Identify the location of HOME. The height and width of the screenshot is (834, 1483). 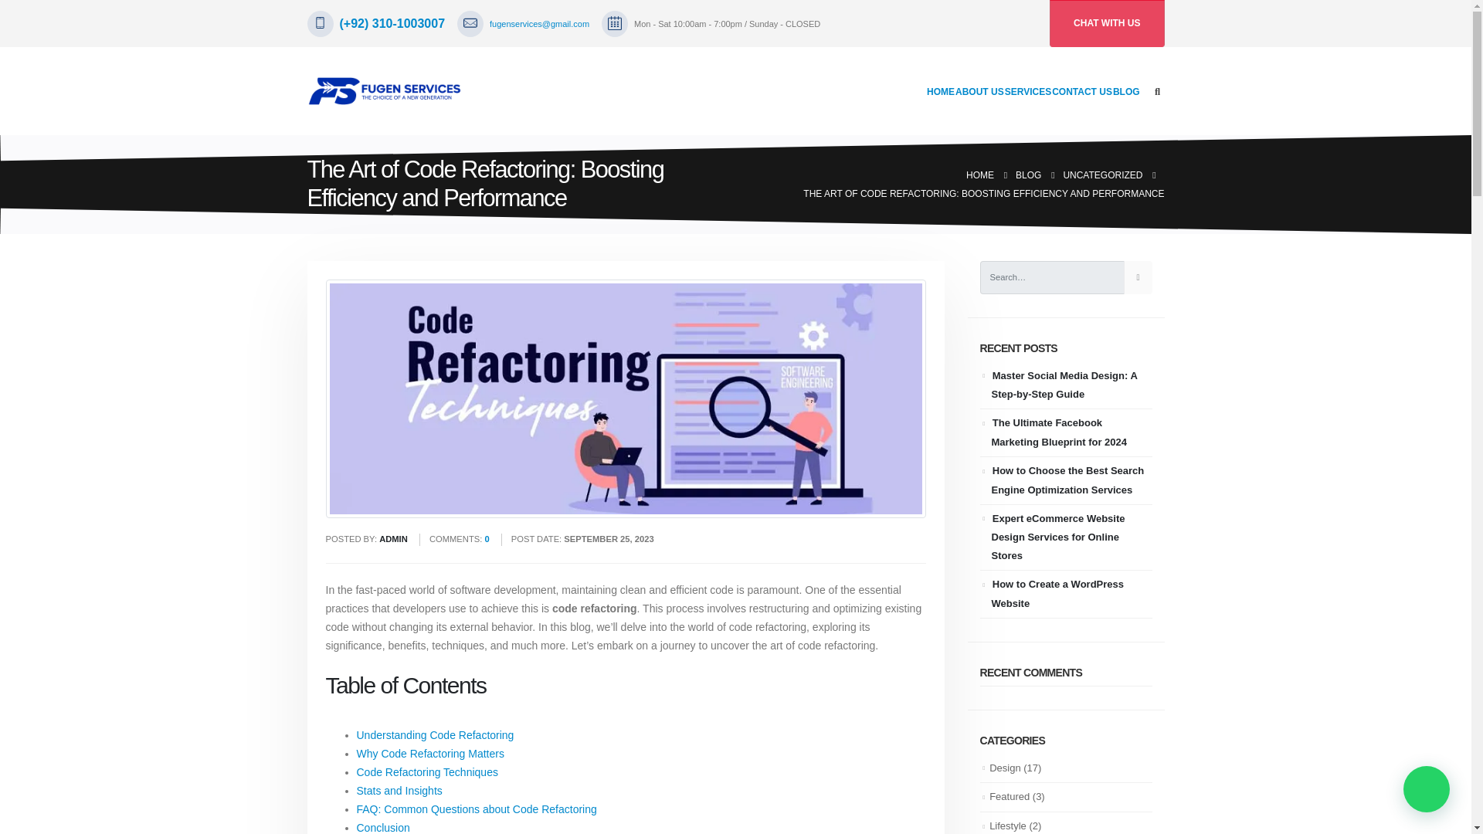
(941, 91).